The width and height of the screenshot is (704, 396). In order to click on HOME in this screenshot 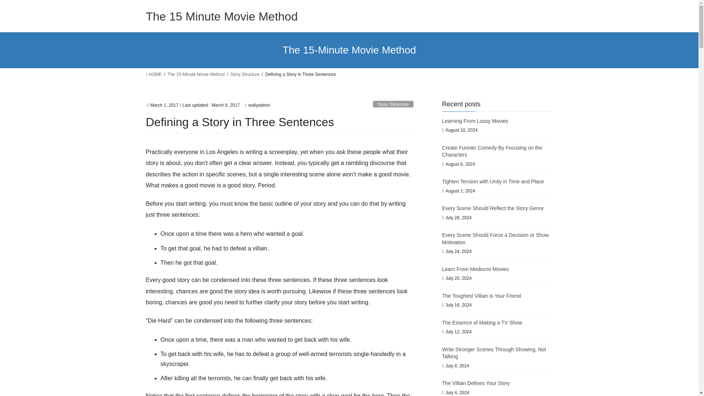, I will do `click(154, 74)`.